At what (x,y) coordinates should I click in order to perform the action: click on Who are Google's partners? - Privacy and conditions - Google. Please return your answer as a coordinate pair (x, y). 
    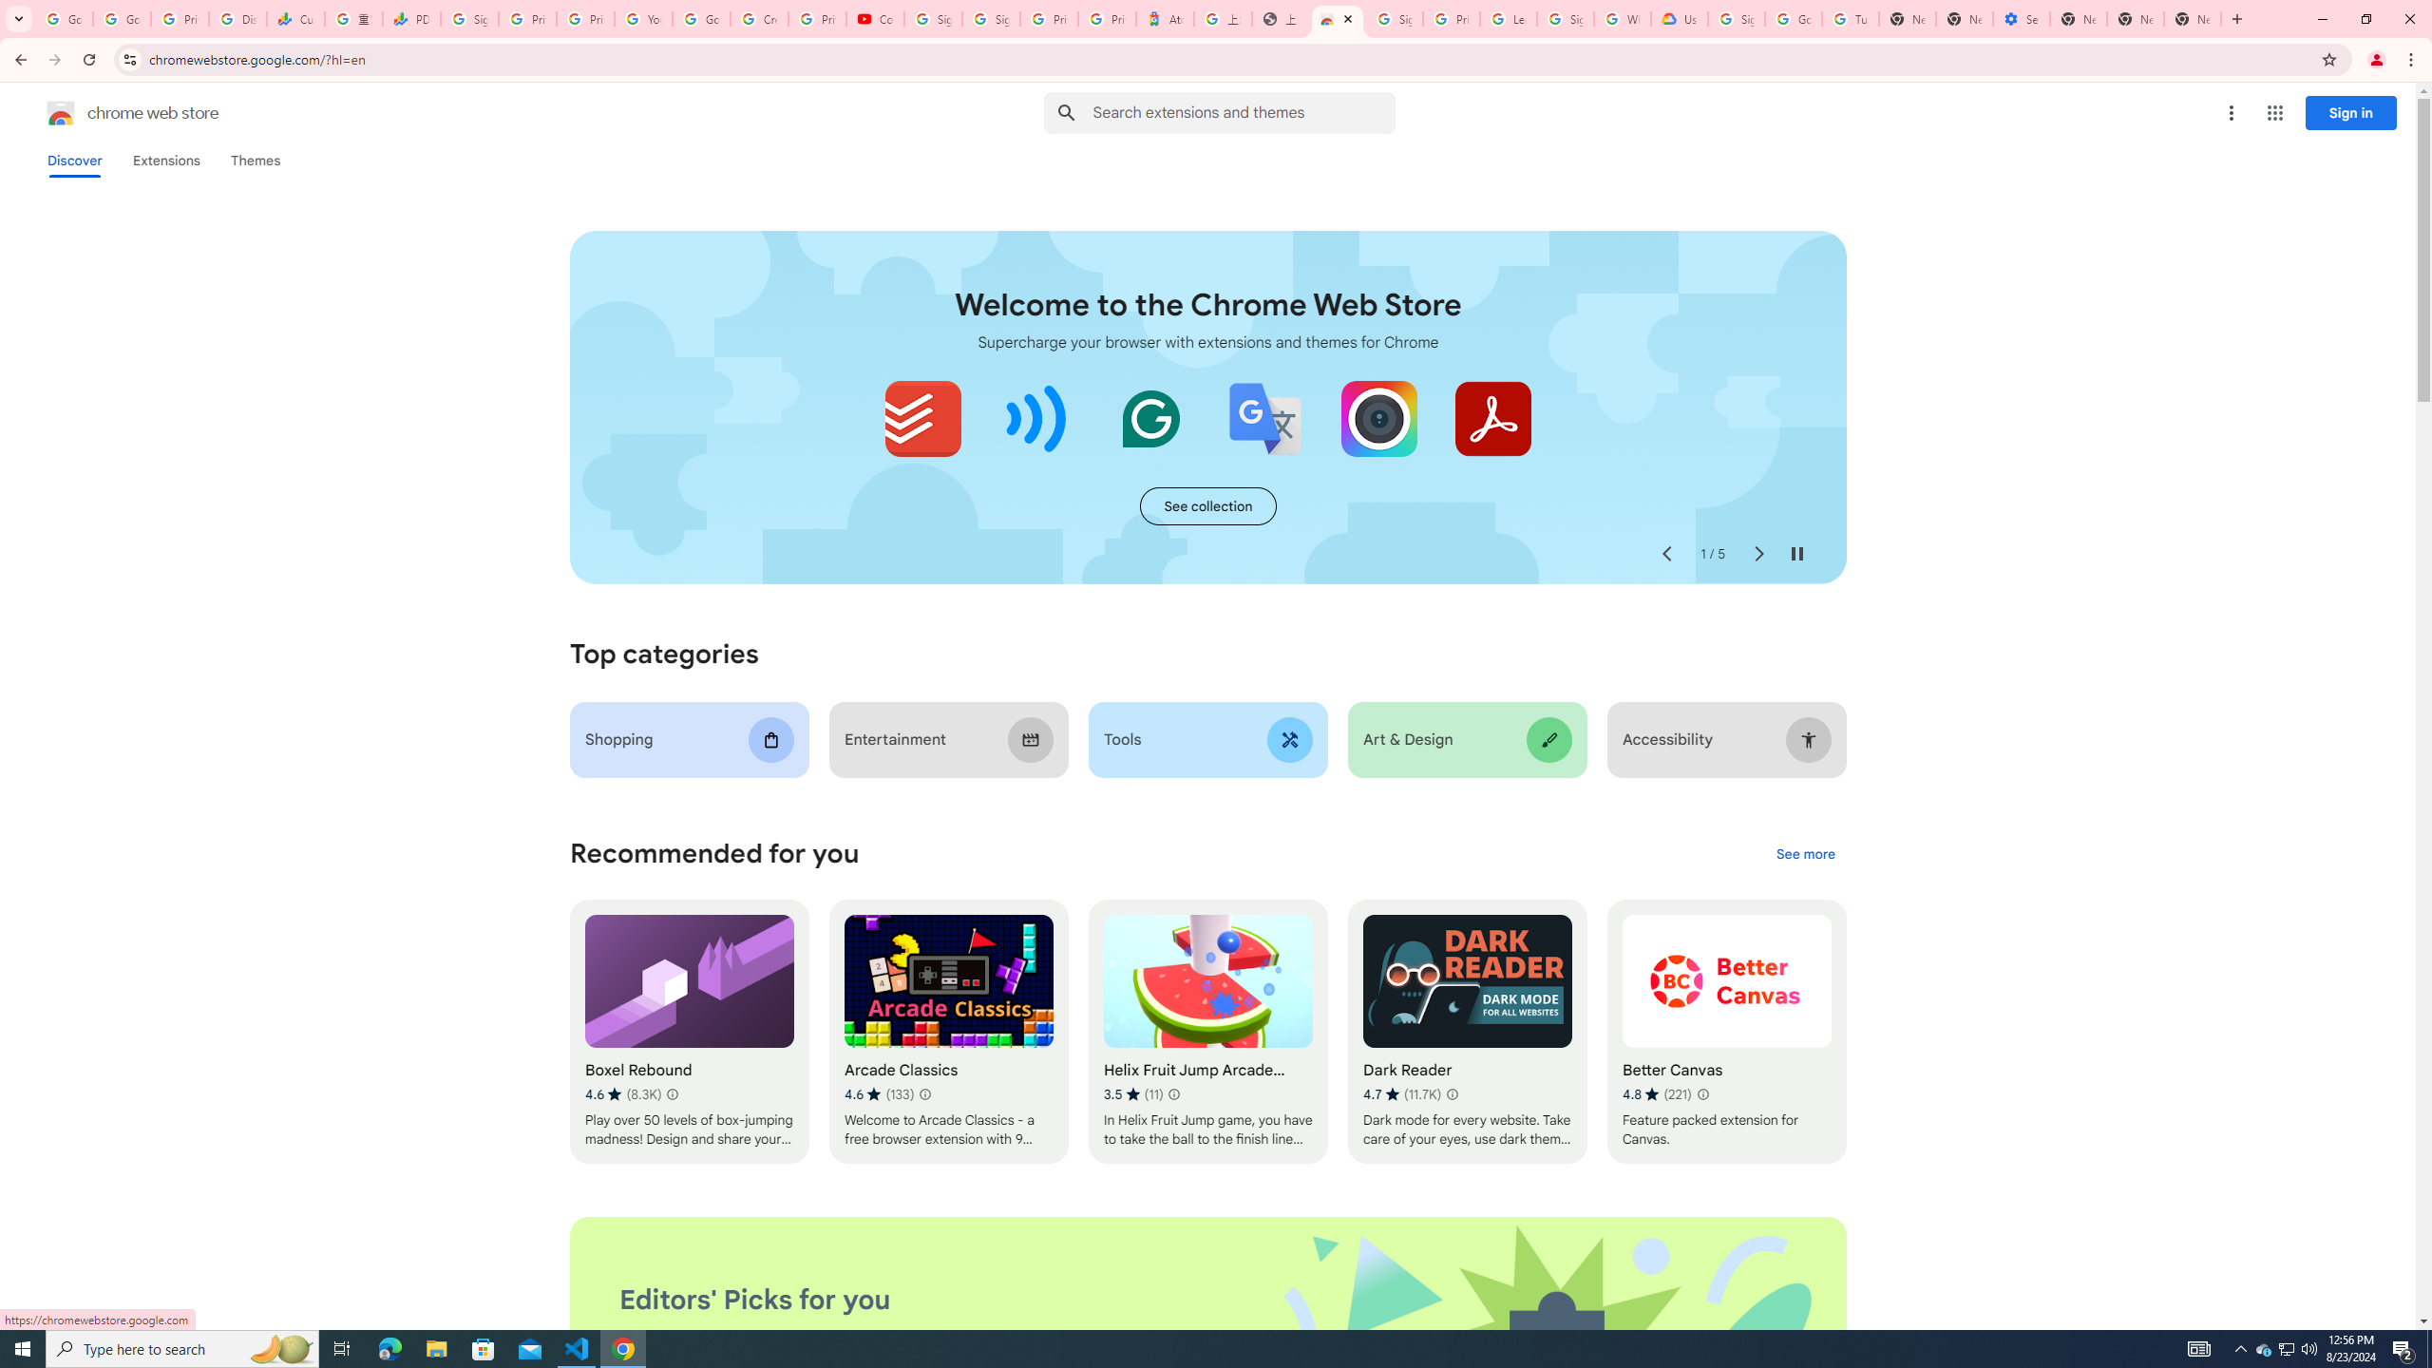
    Looking at the image, I should click on (1622, 19).